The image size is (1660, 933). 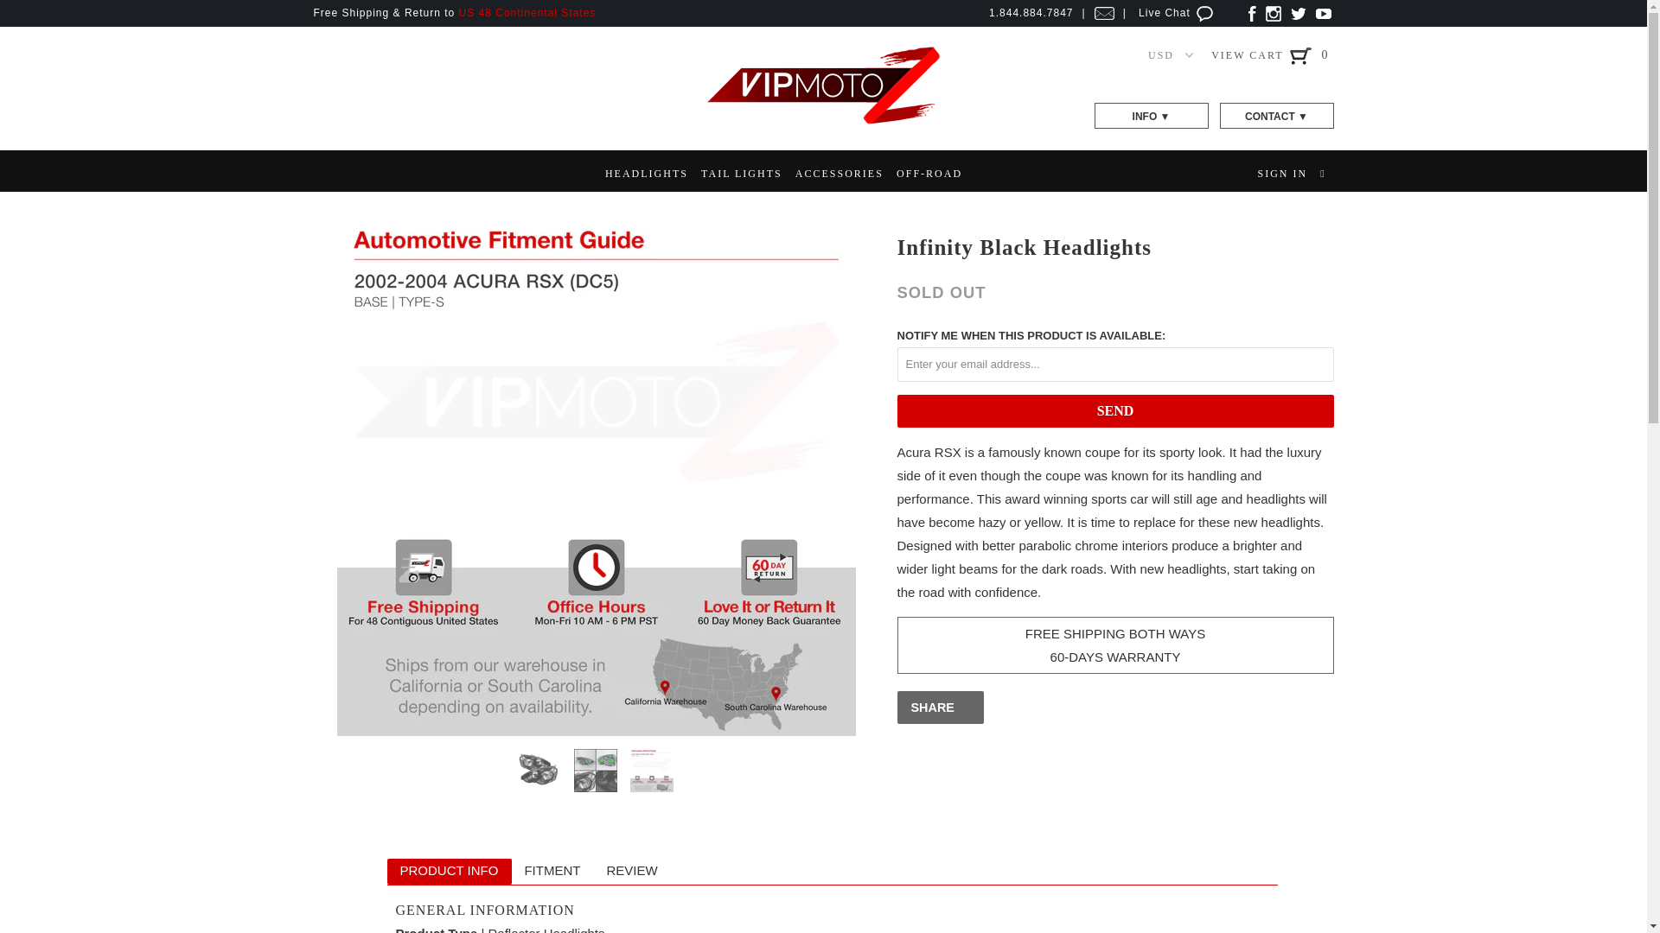 I want to click on Send, so click(x=1115, y=410).